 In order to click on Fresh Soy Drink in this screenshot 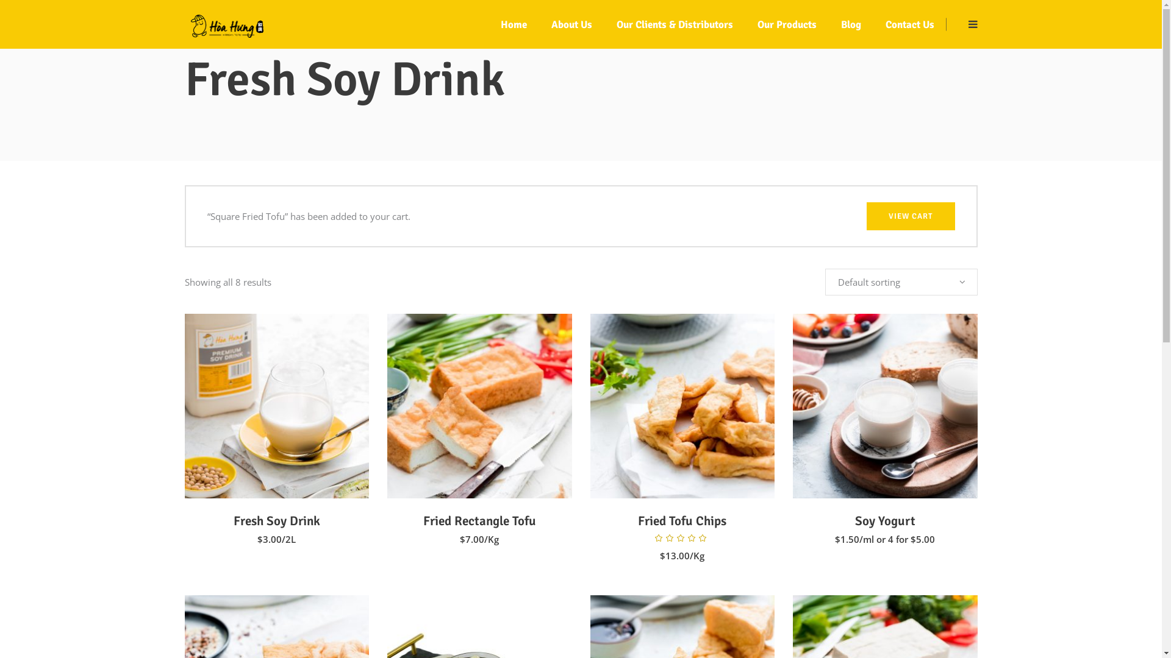, I will do `click(277, 521)`.